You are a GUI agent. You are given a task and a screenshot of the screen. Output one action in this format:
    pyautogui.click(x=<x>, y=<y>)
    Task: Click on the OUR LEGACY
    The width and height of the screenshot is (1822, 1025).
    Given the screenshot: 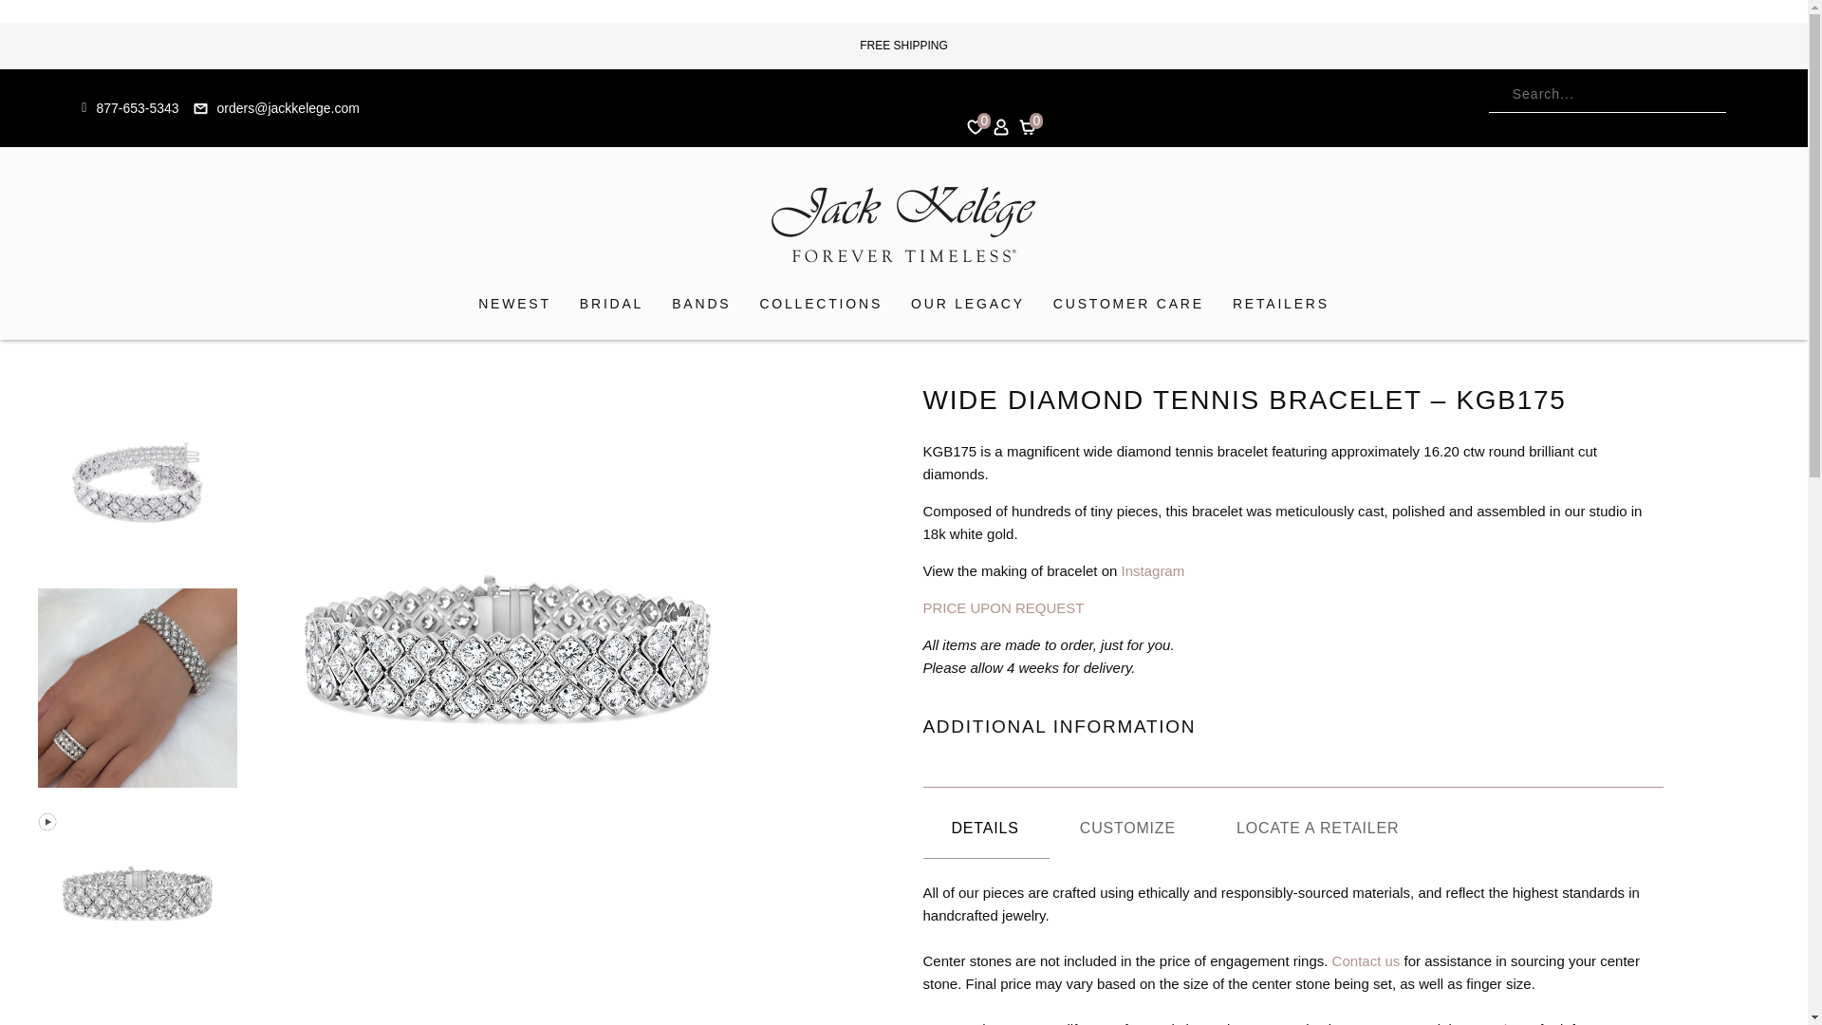 What is the action you would take?
    pyautogui.click(x=967, y=304)
    